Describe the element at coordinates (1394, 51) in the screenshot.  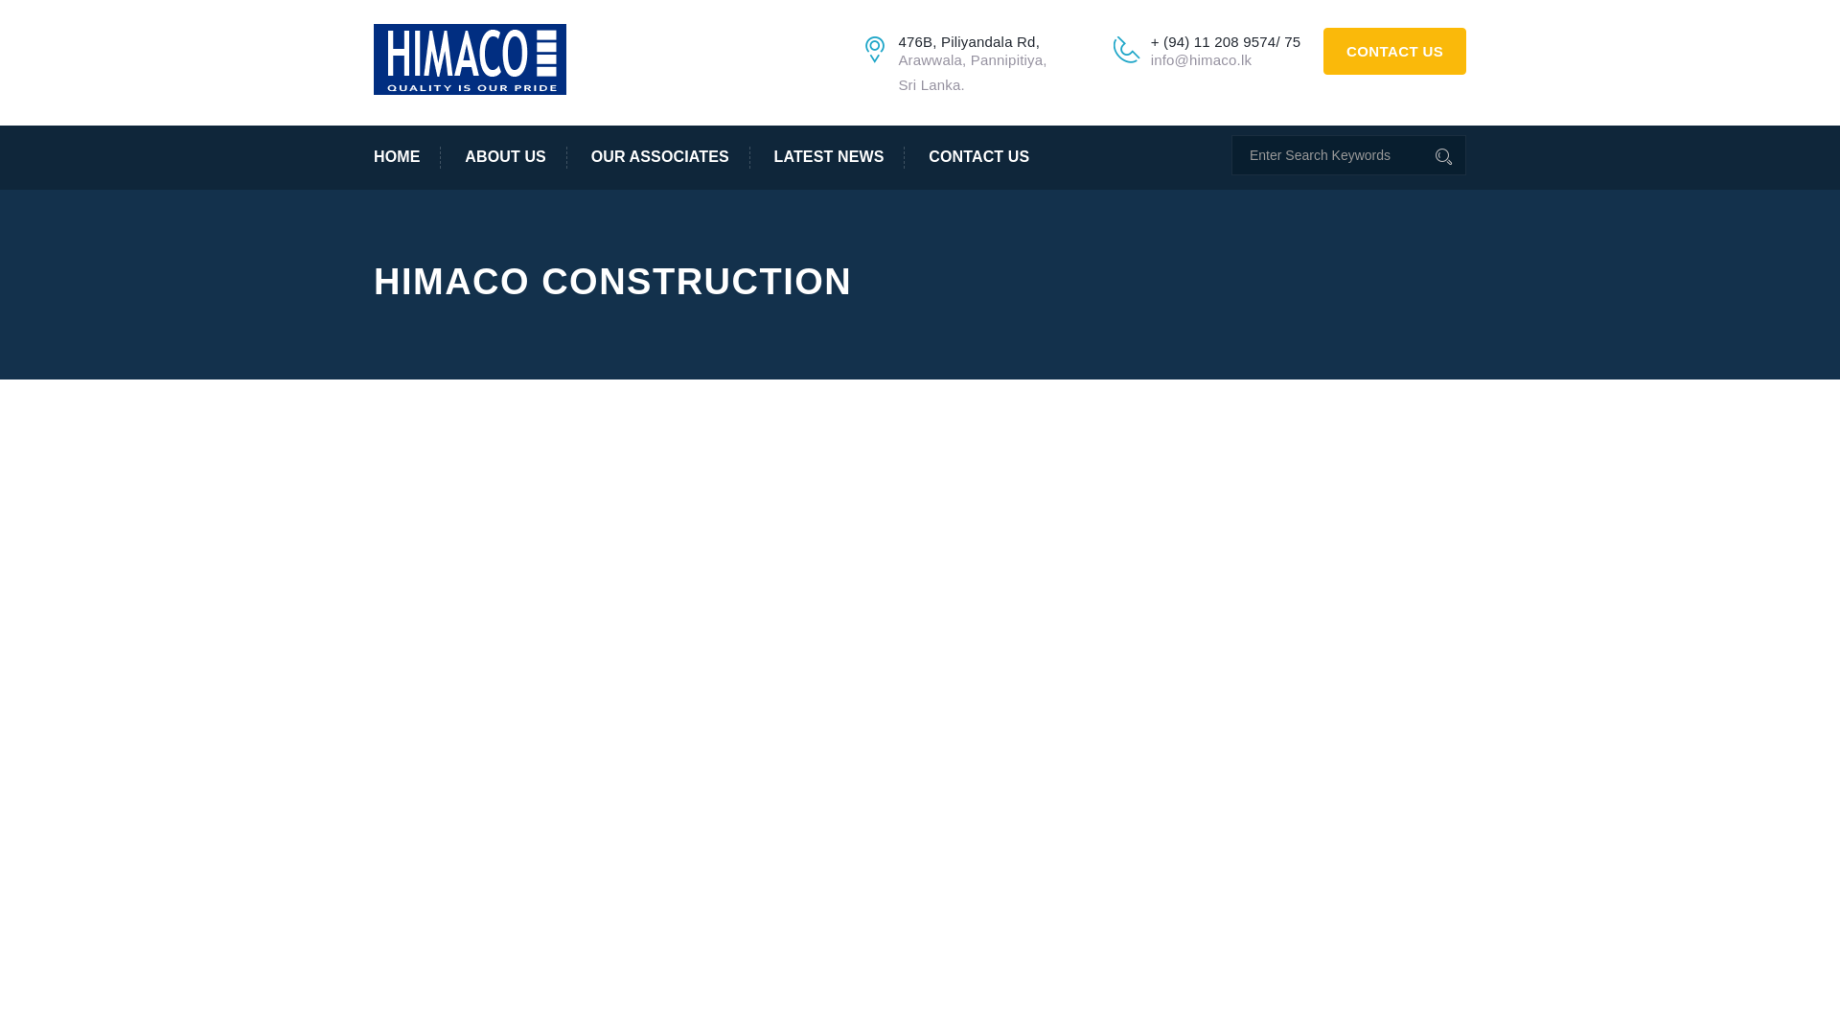
I see `CONTACT US` at that location.